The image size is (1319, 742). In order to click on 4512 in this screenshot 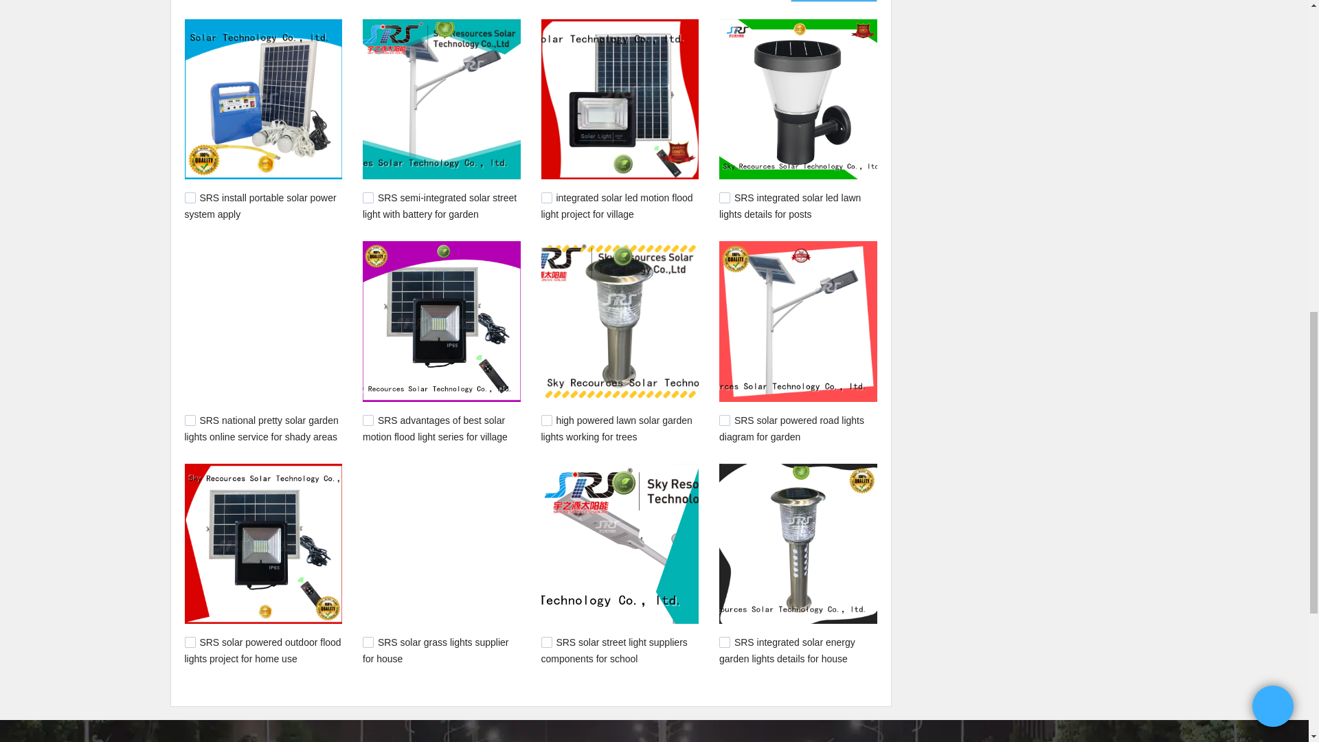, I will do `click(724, 197)`.